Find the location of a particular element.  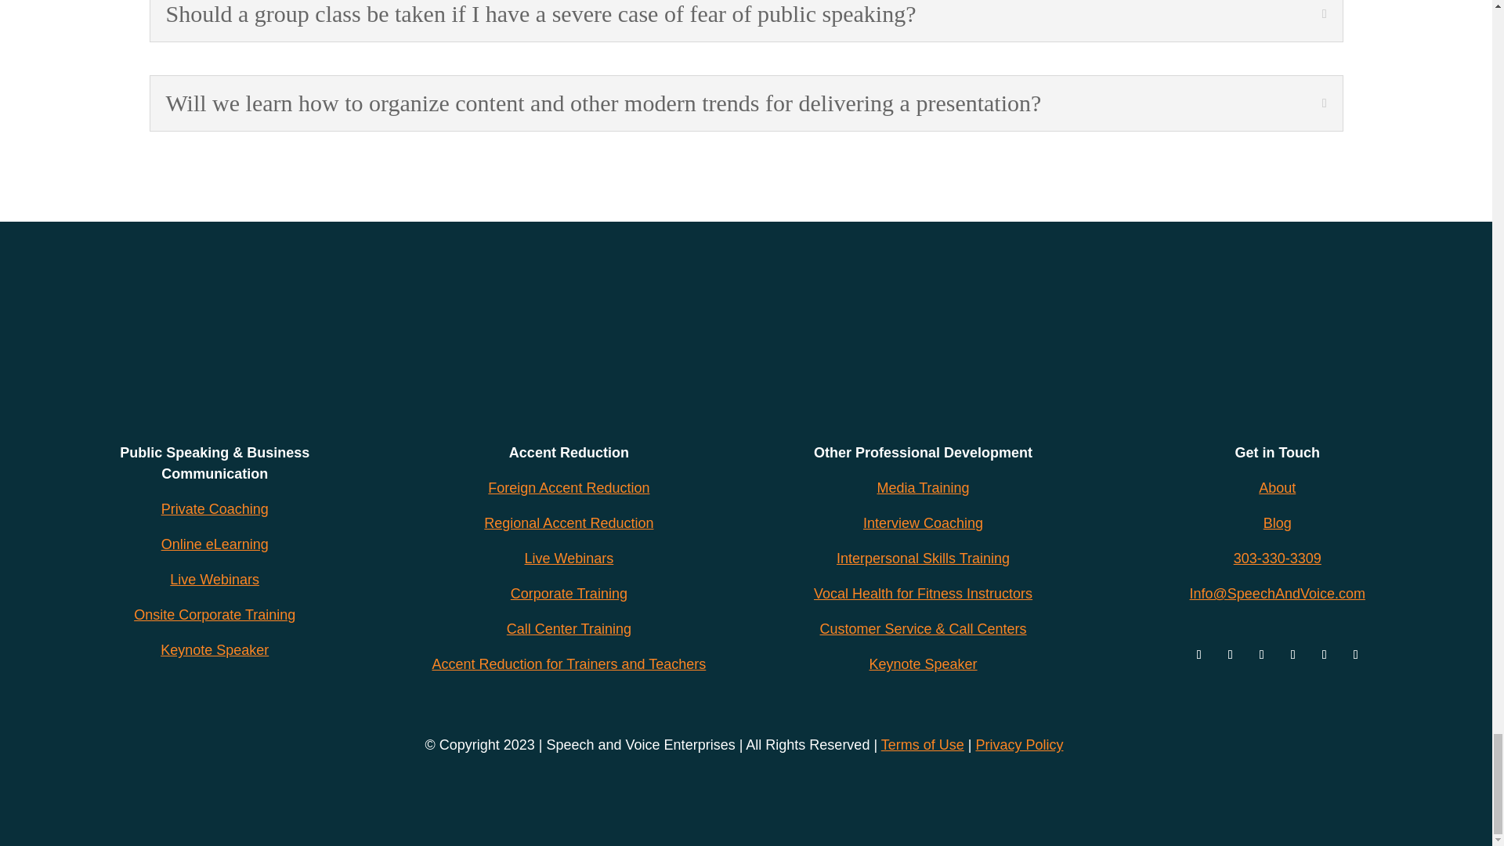

Follow on LinkedIn is located at coordinates (1261, 655).